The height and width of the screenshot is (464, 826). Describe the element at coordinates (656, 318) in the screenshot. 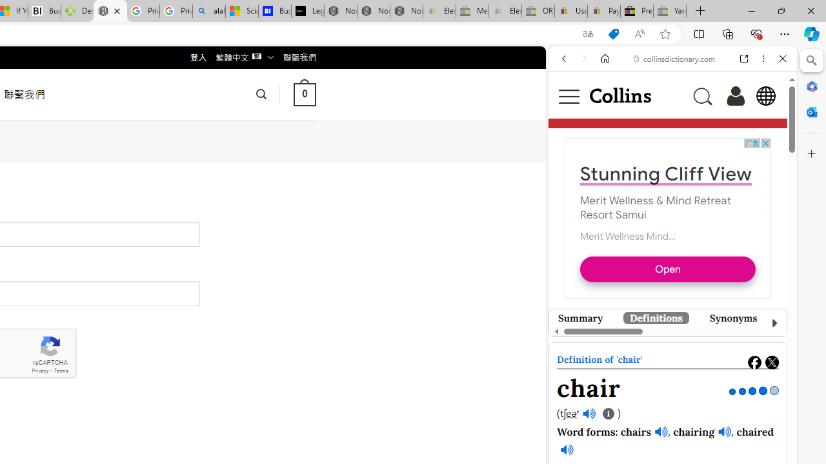

I see `Definitions` at that location.